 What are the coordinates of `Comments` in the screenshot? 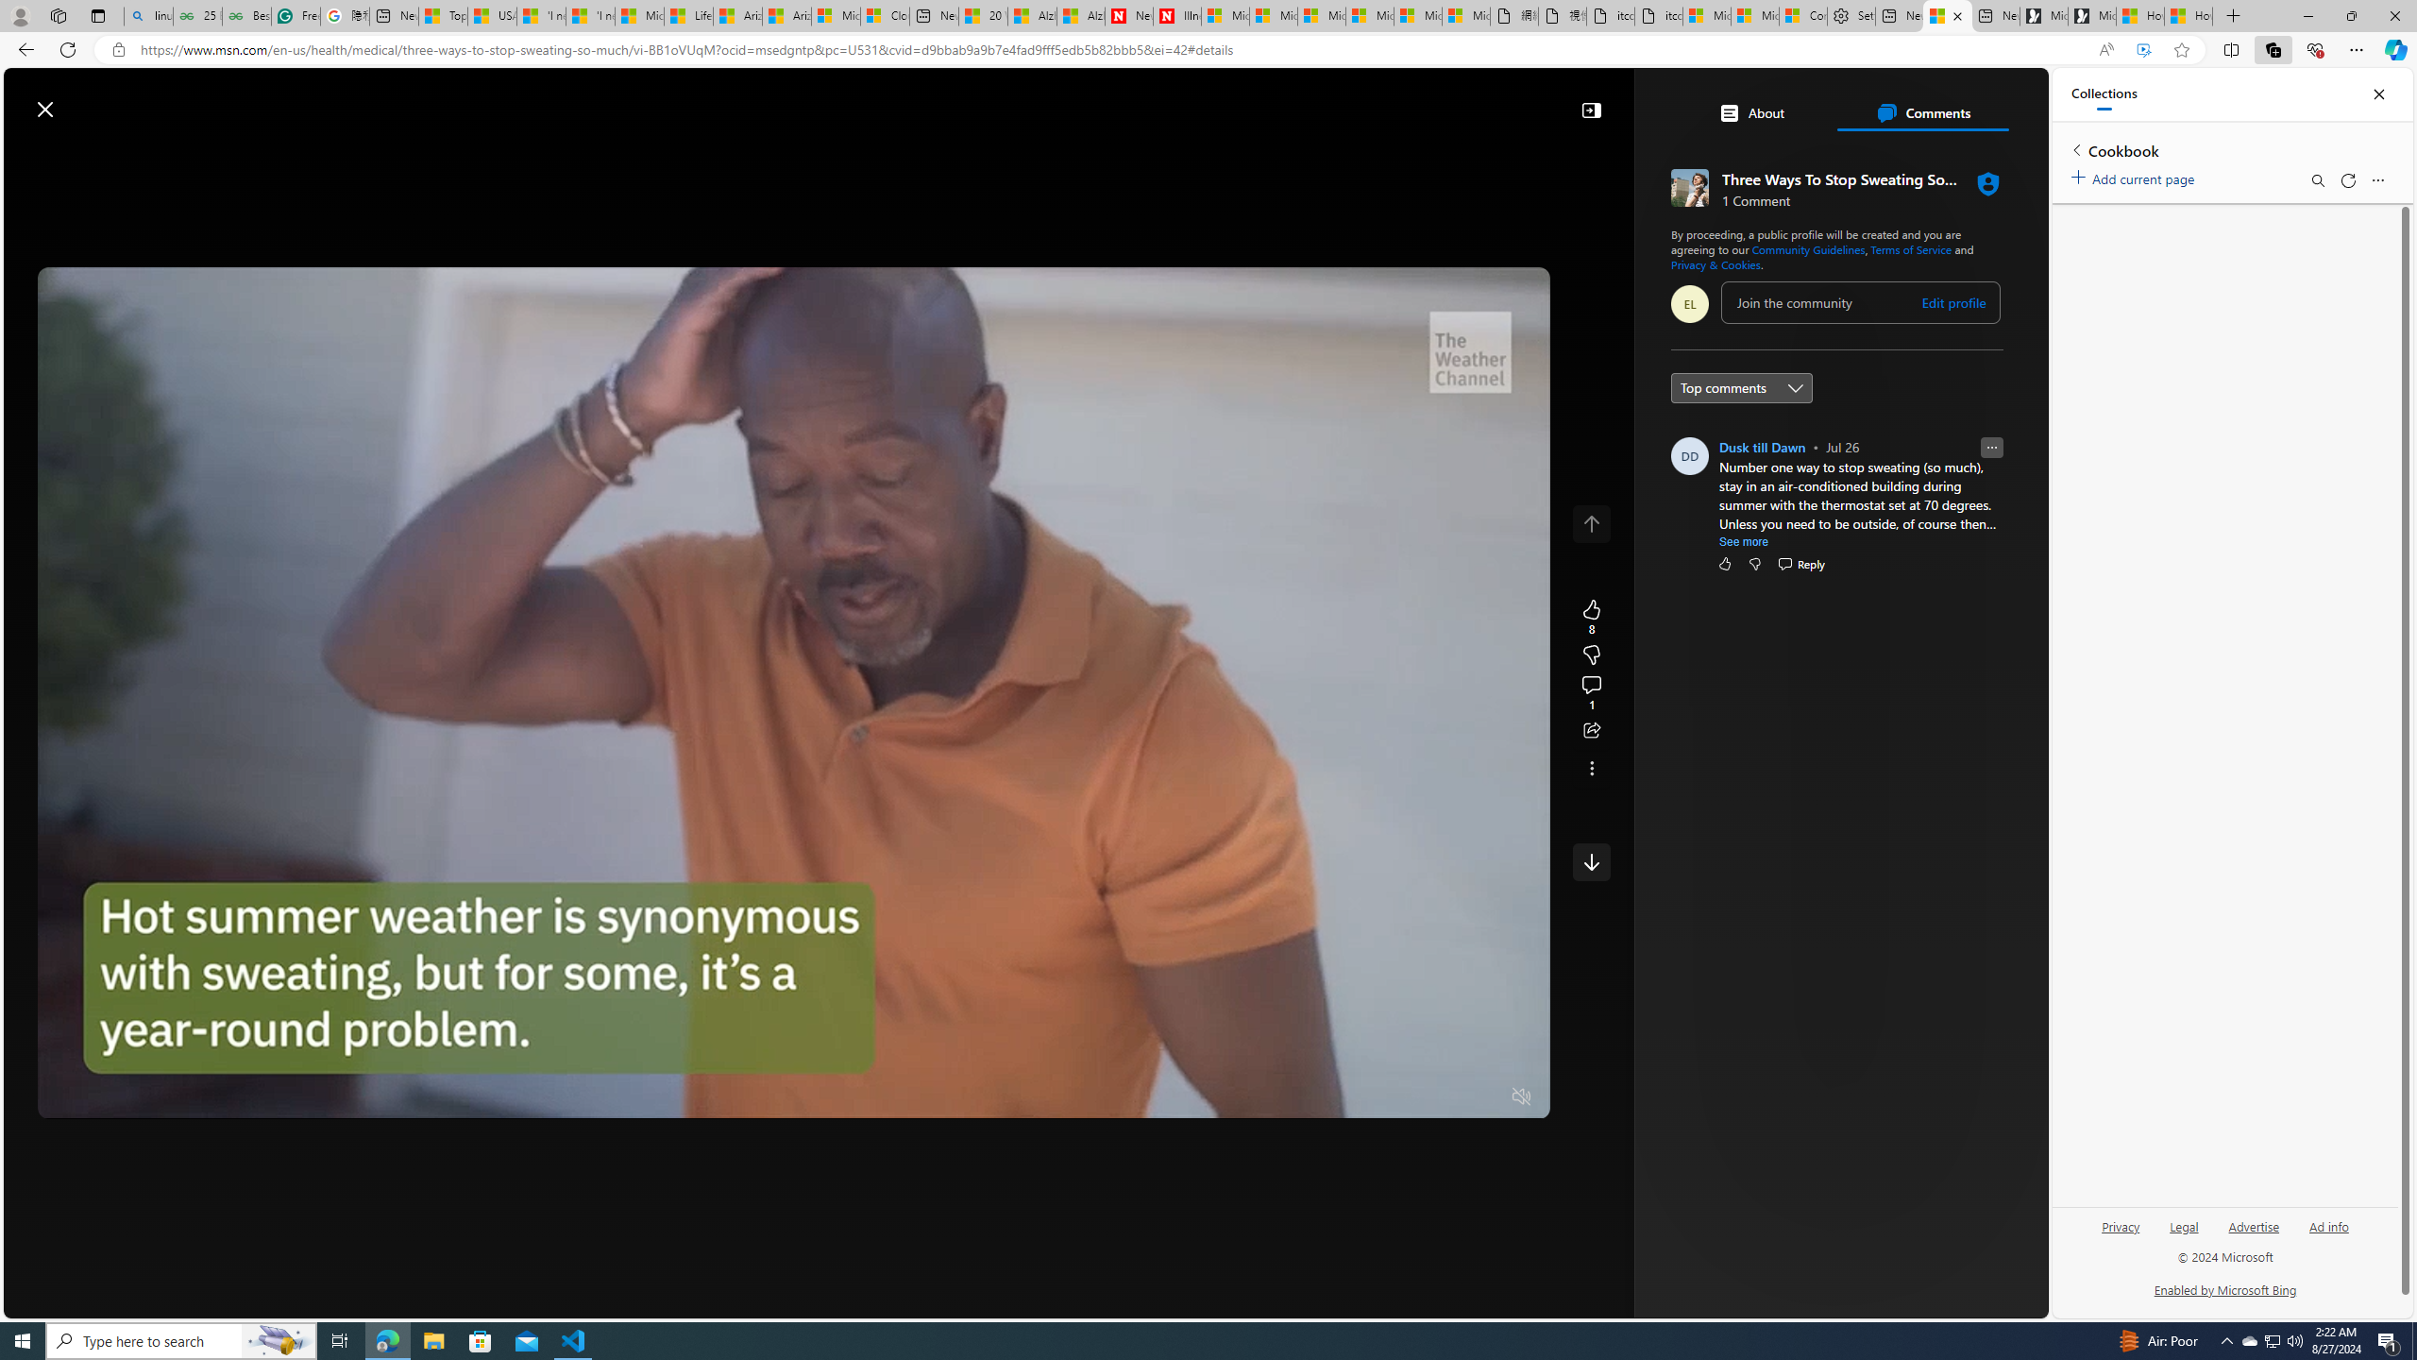 It's located at (1922, 112).